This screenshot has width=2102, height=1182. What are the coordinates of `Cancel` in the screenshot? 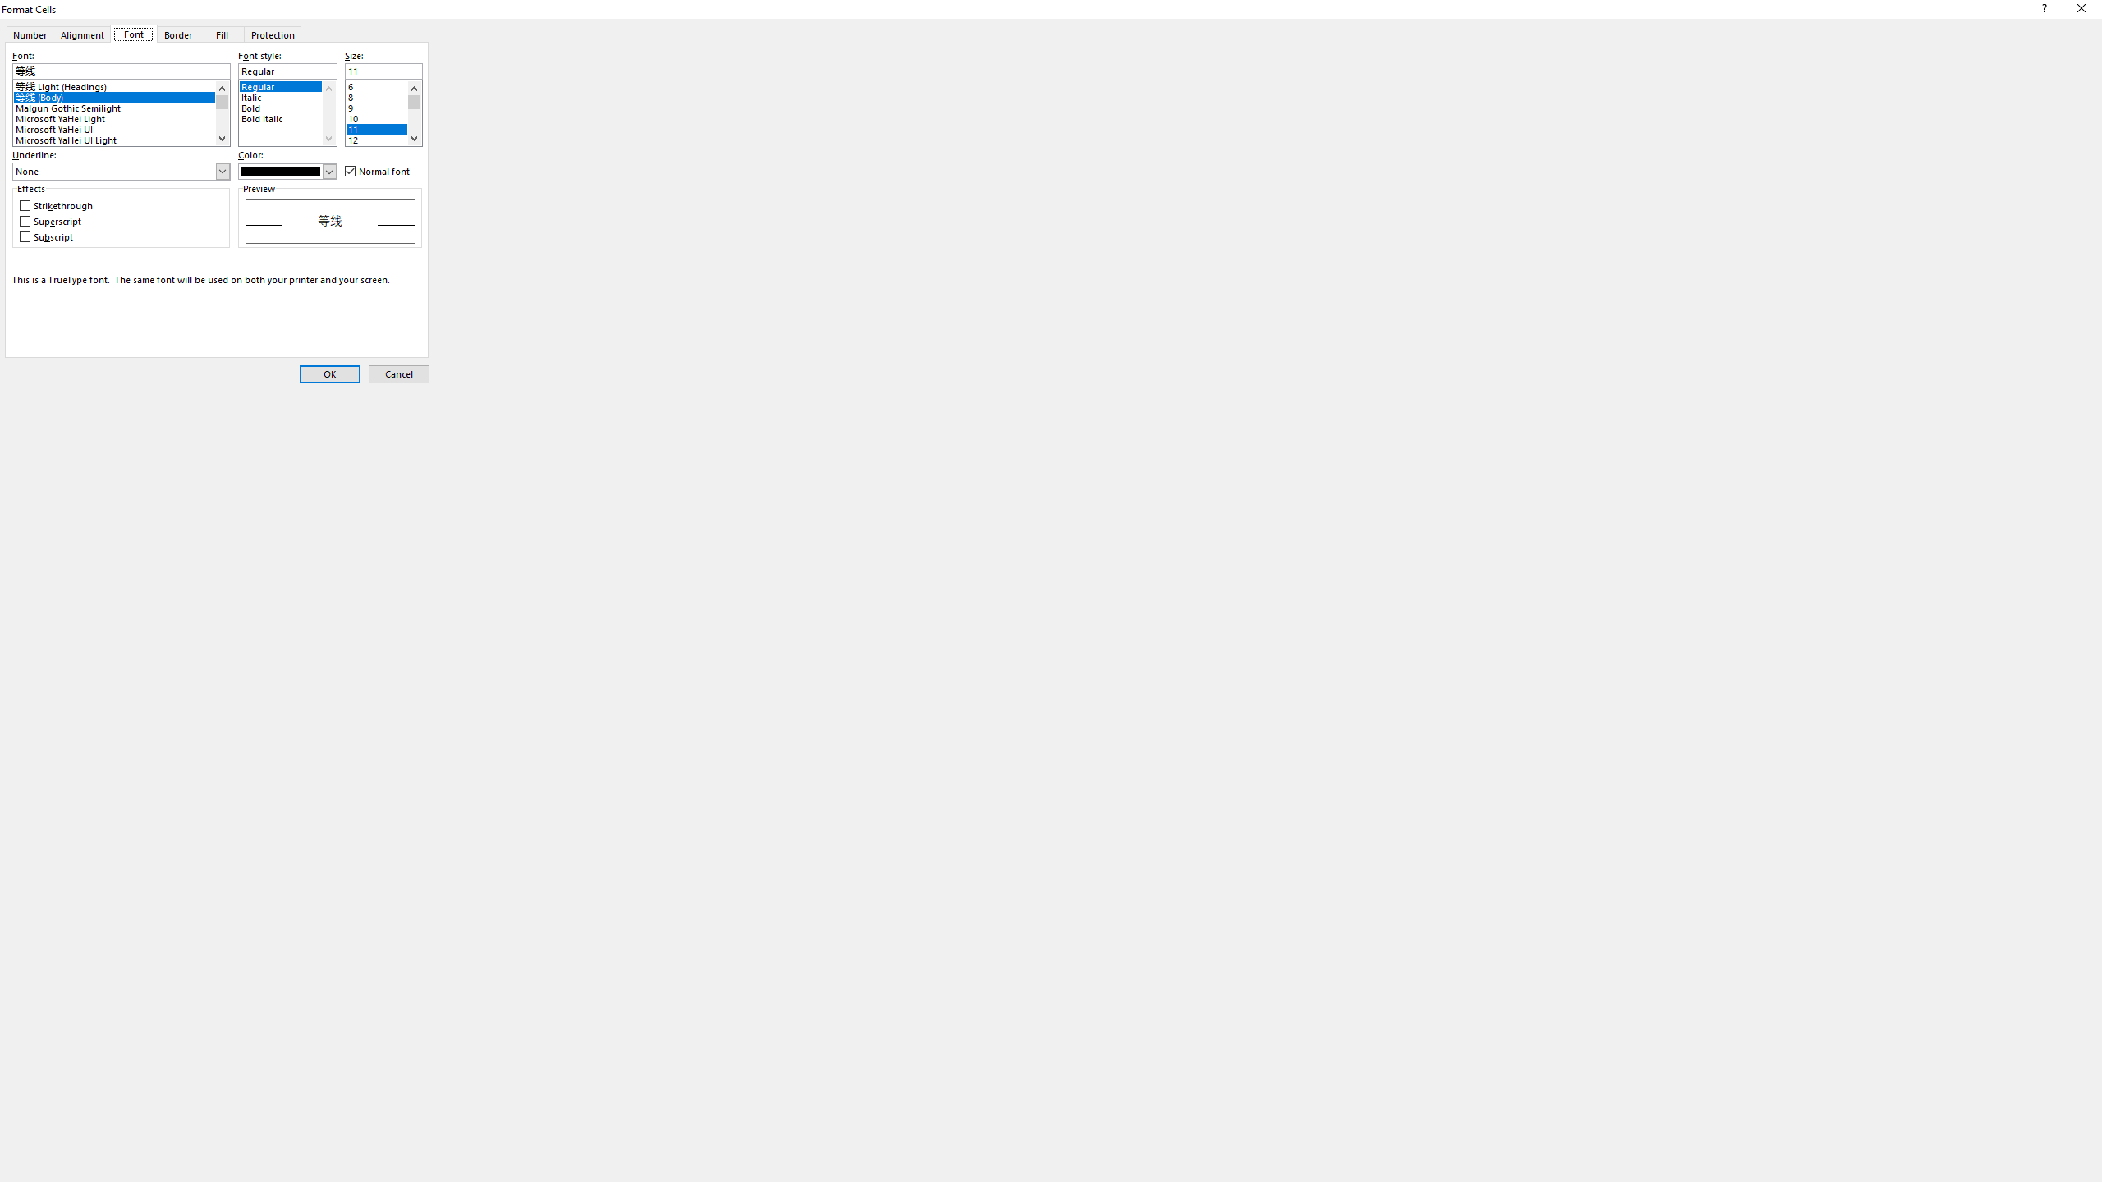 It's located at (399, 374).